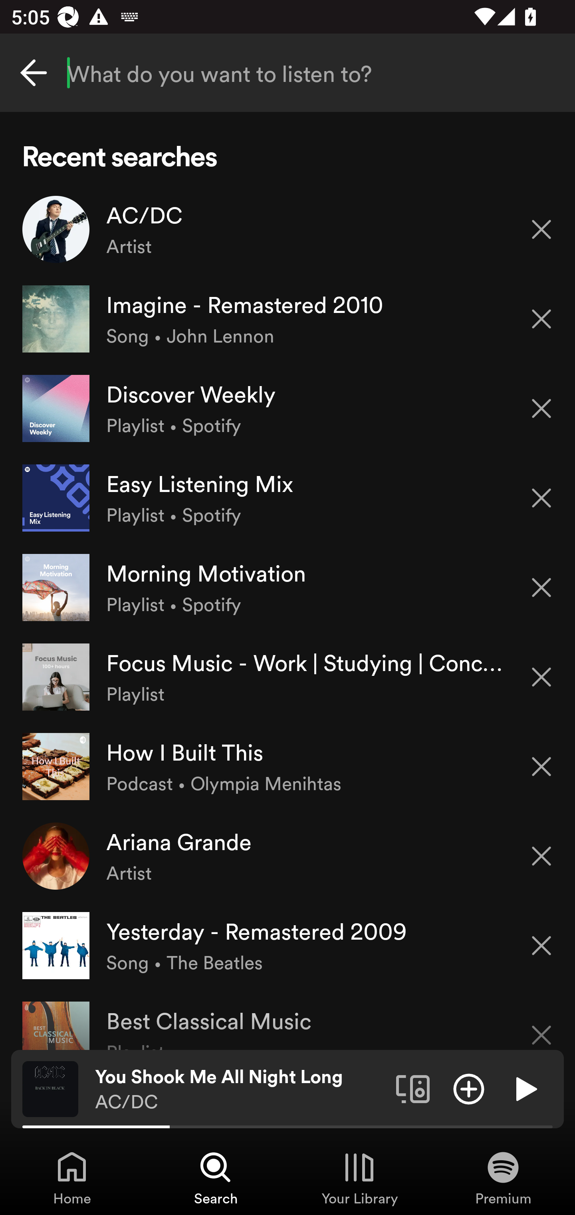 This screenshot has width=575, height=1215. What do you see at coordinates (525, 1088) in the screenshot?
I see `Play` at bounding box center [525, 1088].